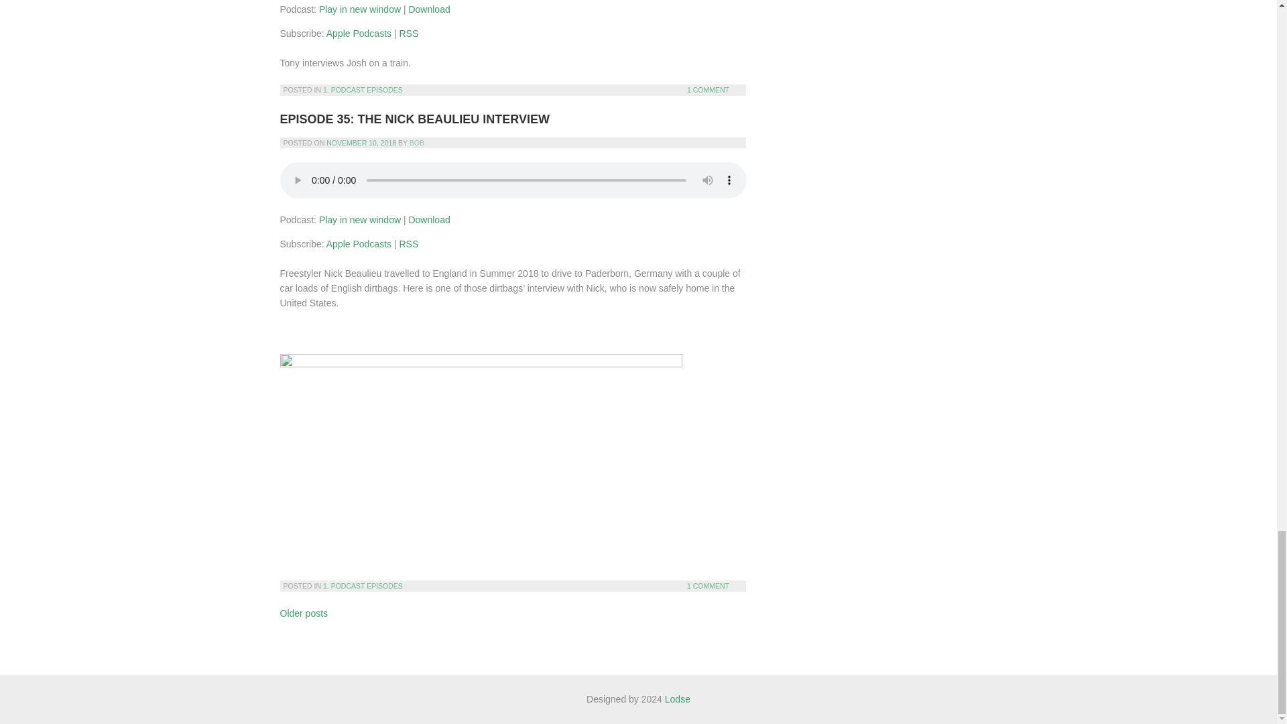 This screenshot has width=1287, height=724. What do you see at coordinates (359, 9) in the screenshot?
I see `Play in new window` at bounding box center [359, 9].